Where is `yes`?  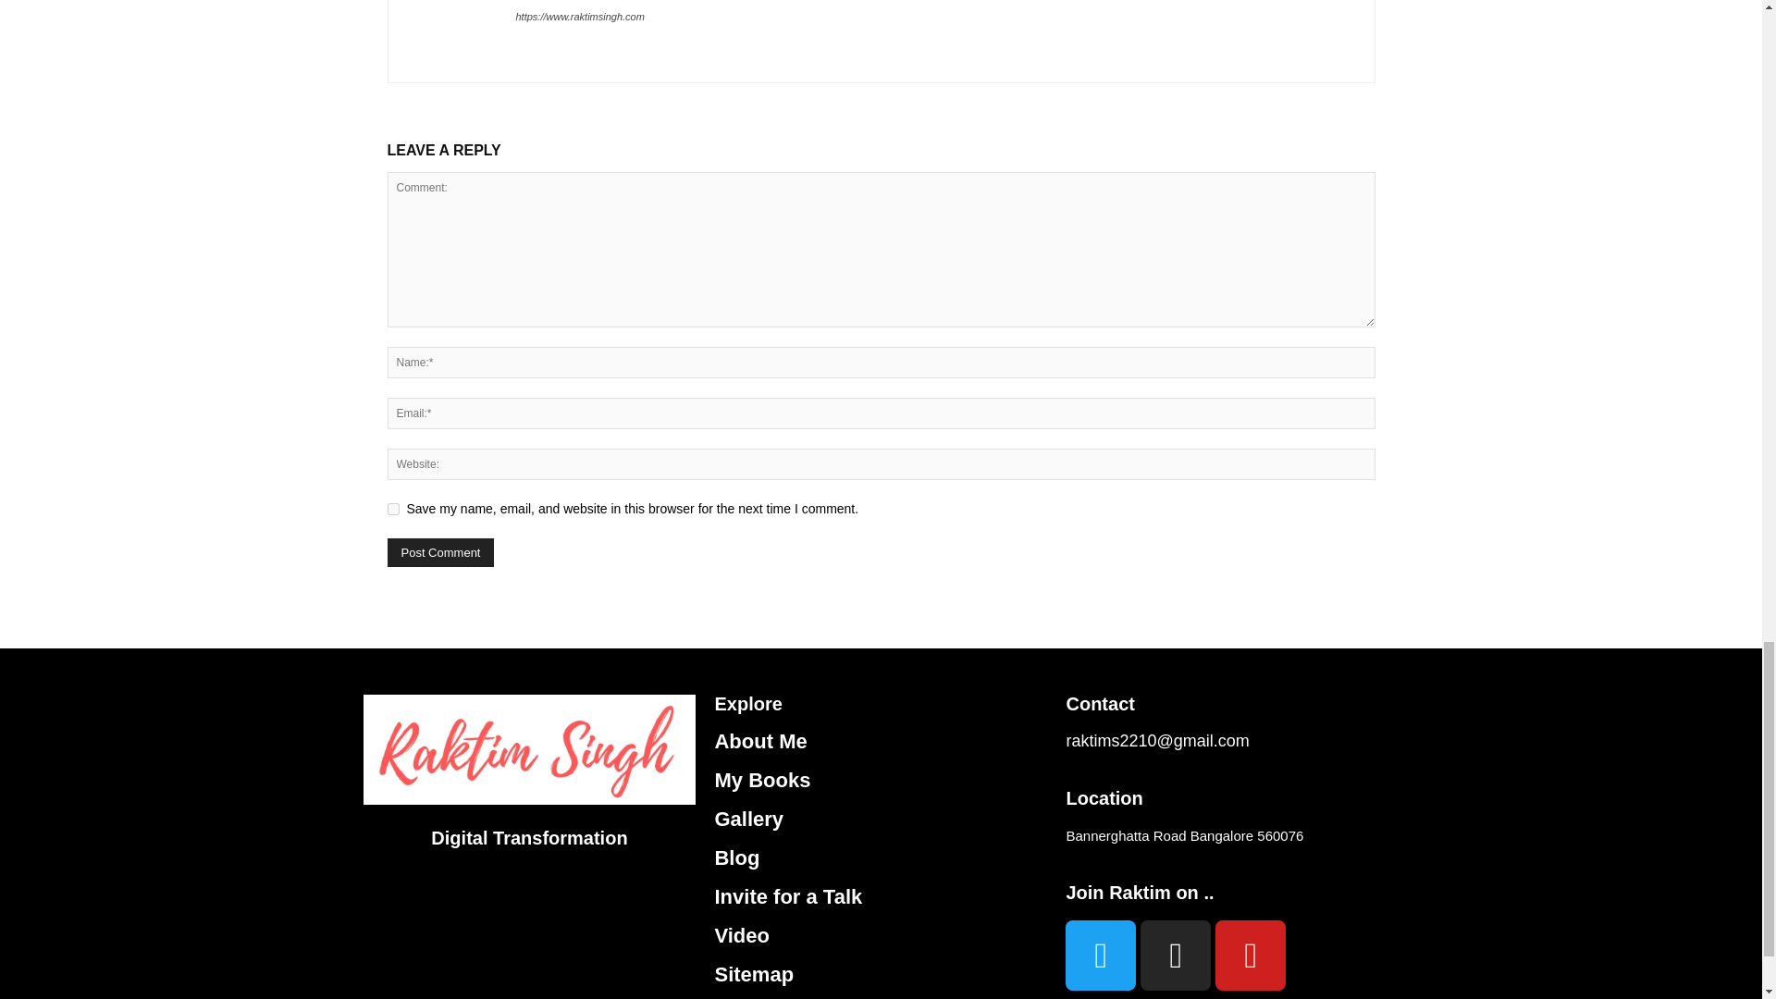
yes is located at coordinates (392, 509).